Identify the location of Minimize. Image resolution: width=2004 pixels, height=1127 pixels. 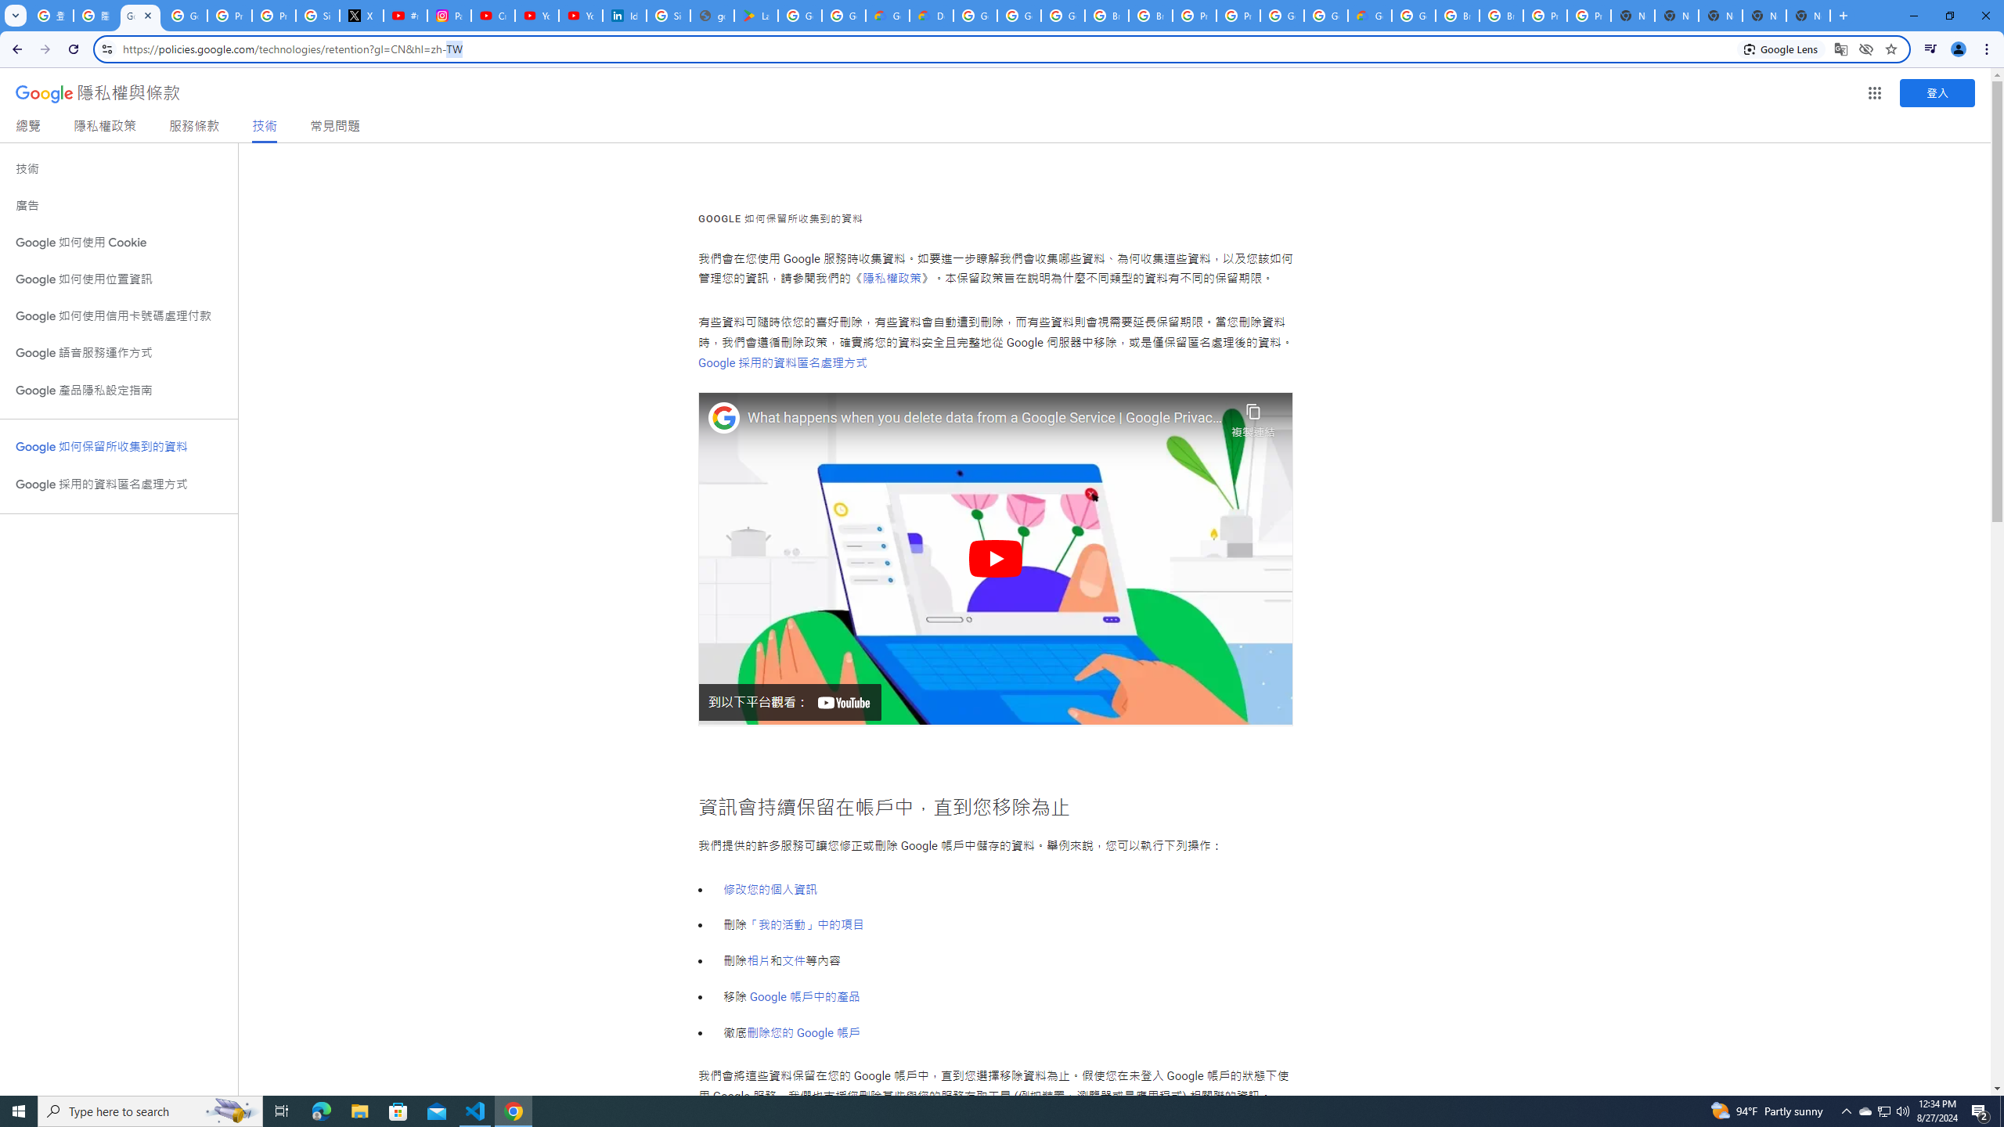
(1913, 16).